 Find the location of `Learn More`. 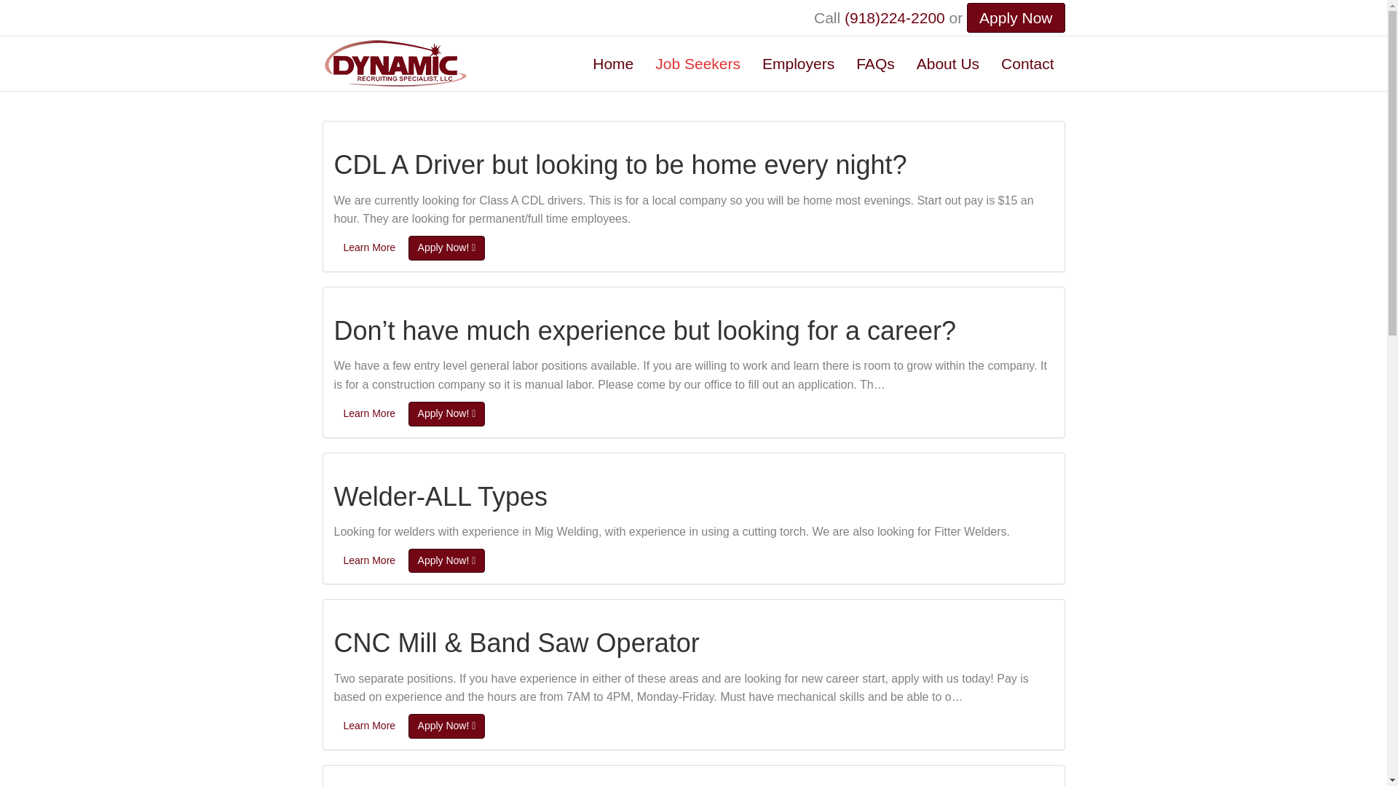

Learn More is located at coordinates (369, 247).